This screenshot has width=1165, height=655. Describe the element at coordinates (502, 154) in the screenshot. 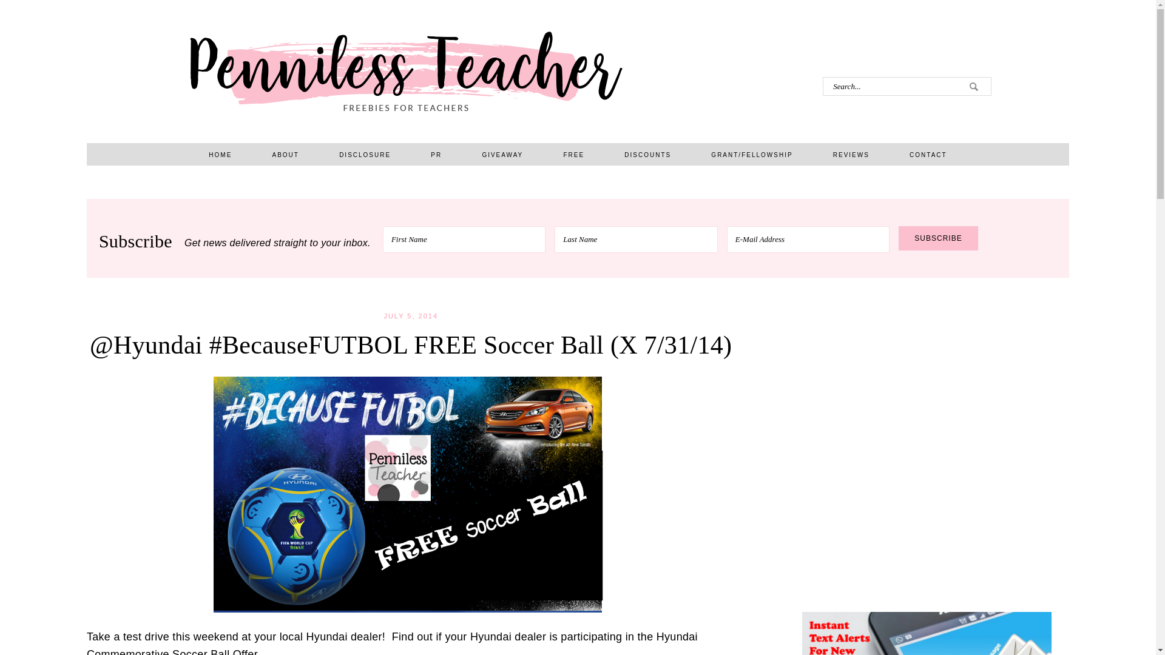

I see `GIVEAWAY` at that location.